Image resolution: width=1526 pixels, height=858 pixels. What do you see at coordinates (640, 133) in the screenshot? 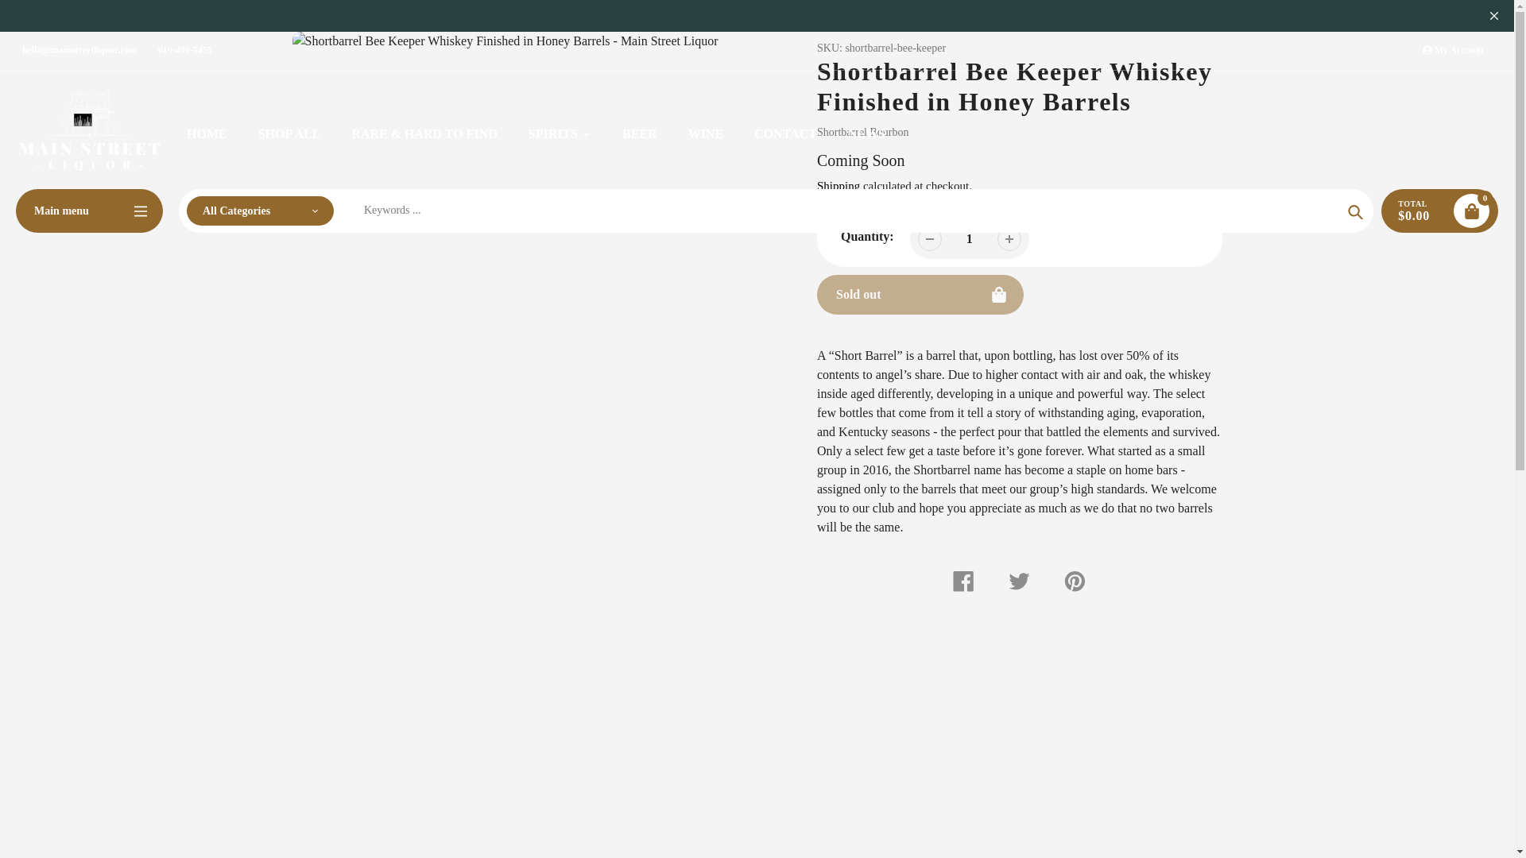
I see `BEER` at bounding box center [640, 133].